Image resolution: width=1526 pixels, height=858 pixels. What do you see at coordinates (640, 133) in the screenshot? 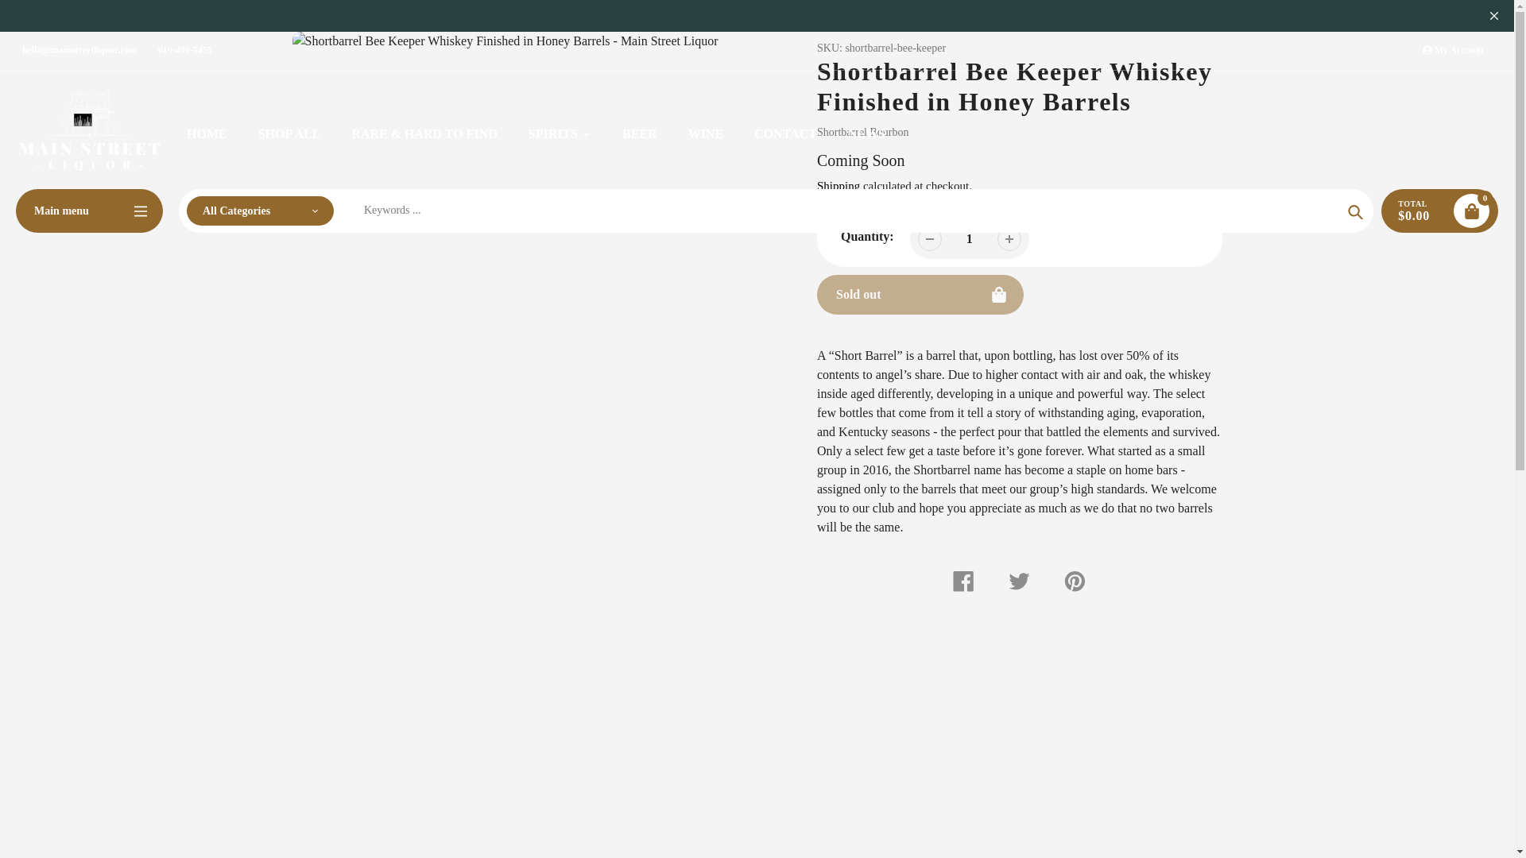
I see `BEER` at bounding box center [640, 133].